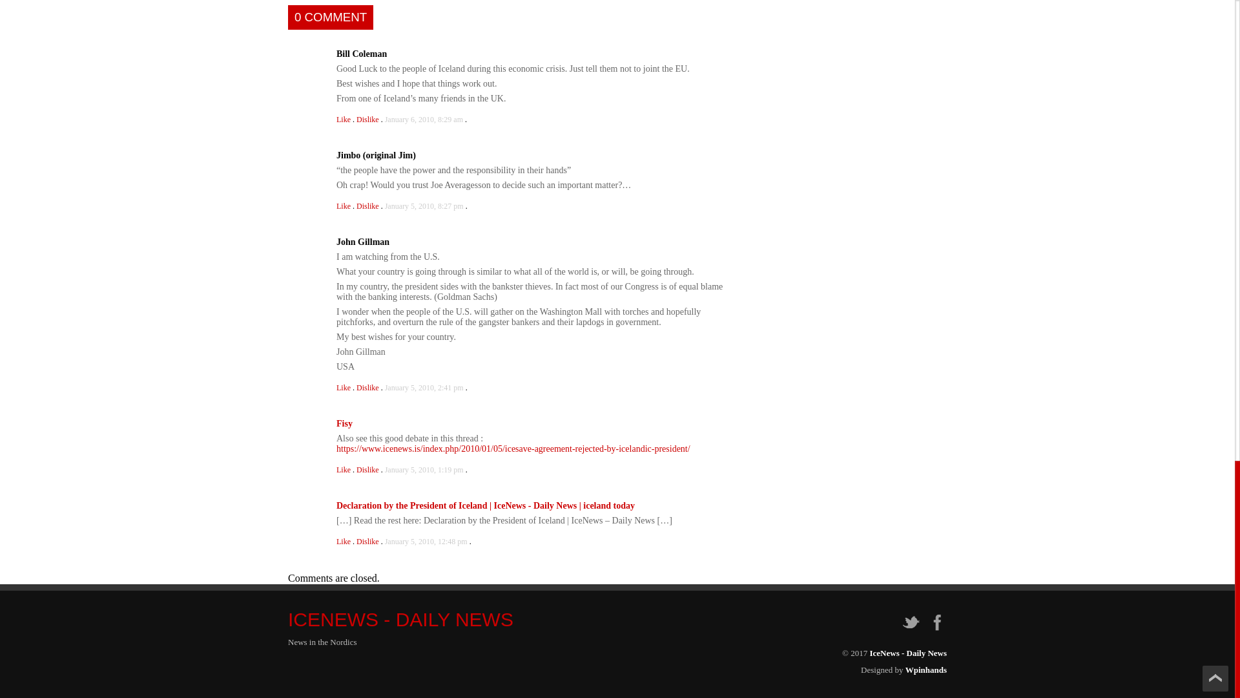 Image resolution: width=1240 pixels, height=698 pixels. Describe the element at coordinates (424, 120) in the screenshot. I see `Permalink` at that location.